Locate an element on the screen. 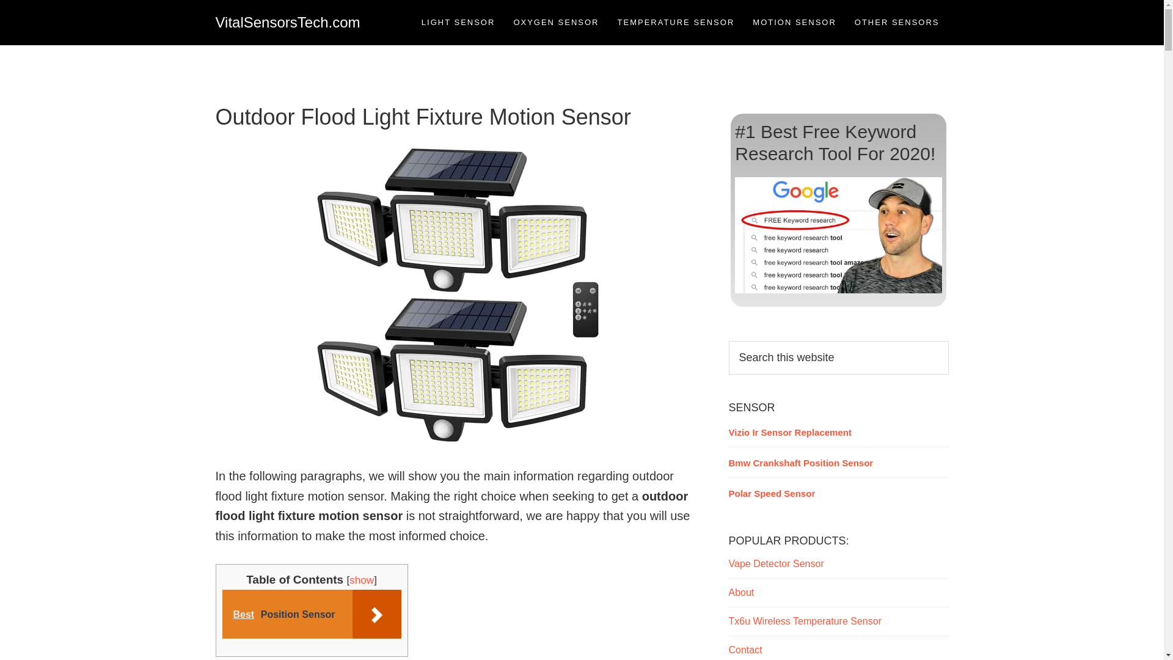 This screenshot has height=660, width=1173. show is located at coordinates (362, 580).